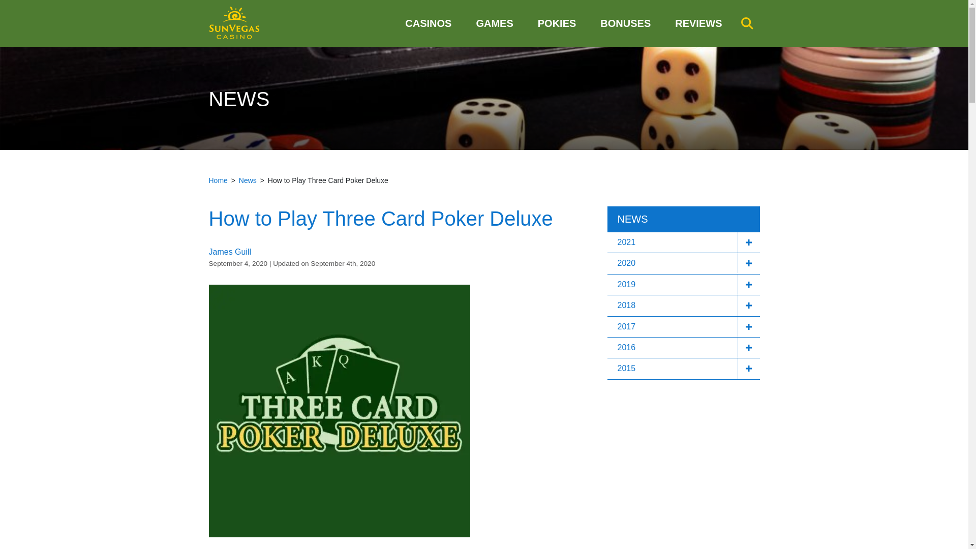  I want to click on BONUSES, so click(625, 23).